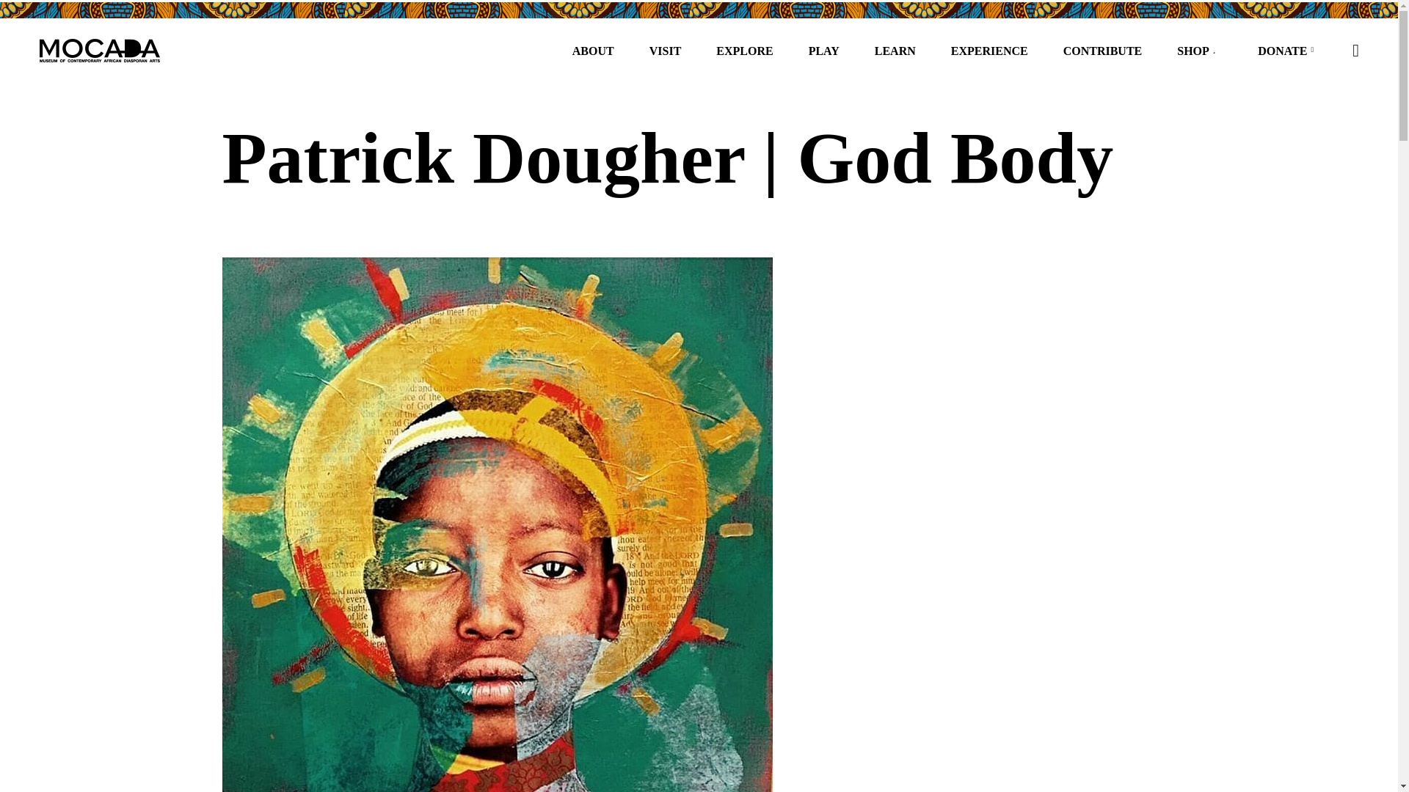 Image resolution: width=1409 pixels, height=792 pixels. I want to click on SHOP, so click(1194, 50).